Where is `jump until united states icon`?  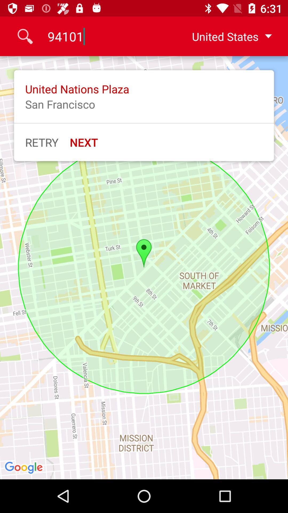 jump until united states icon is located at coordinates (227, 36).